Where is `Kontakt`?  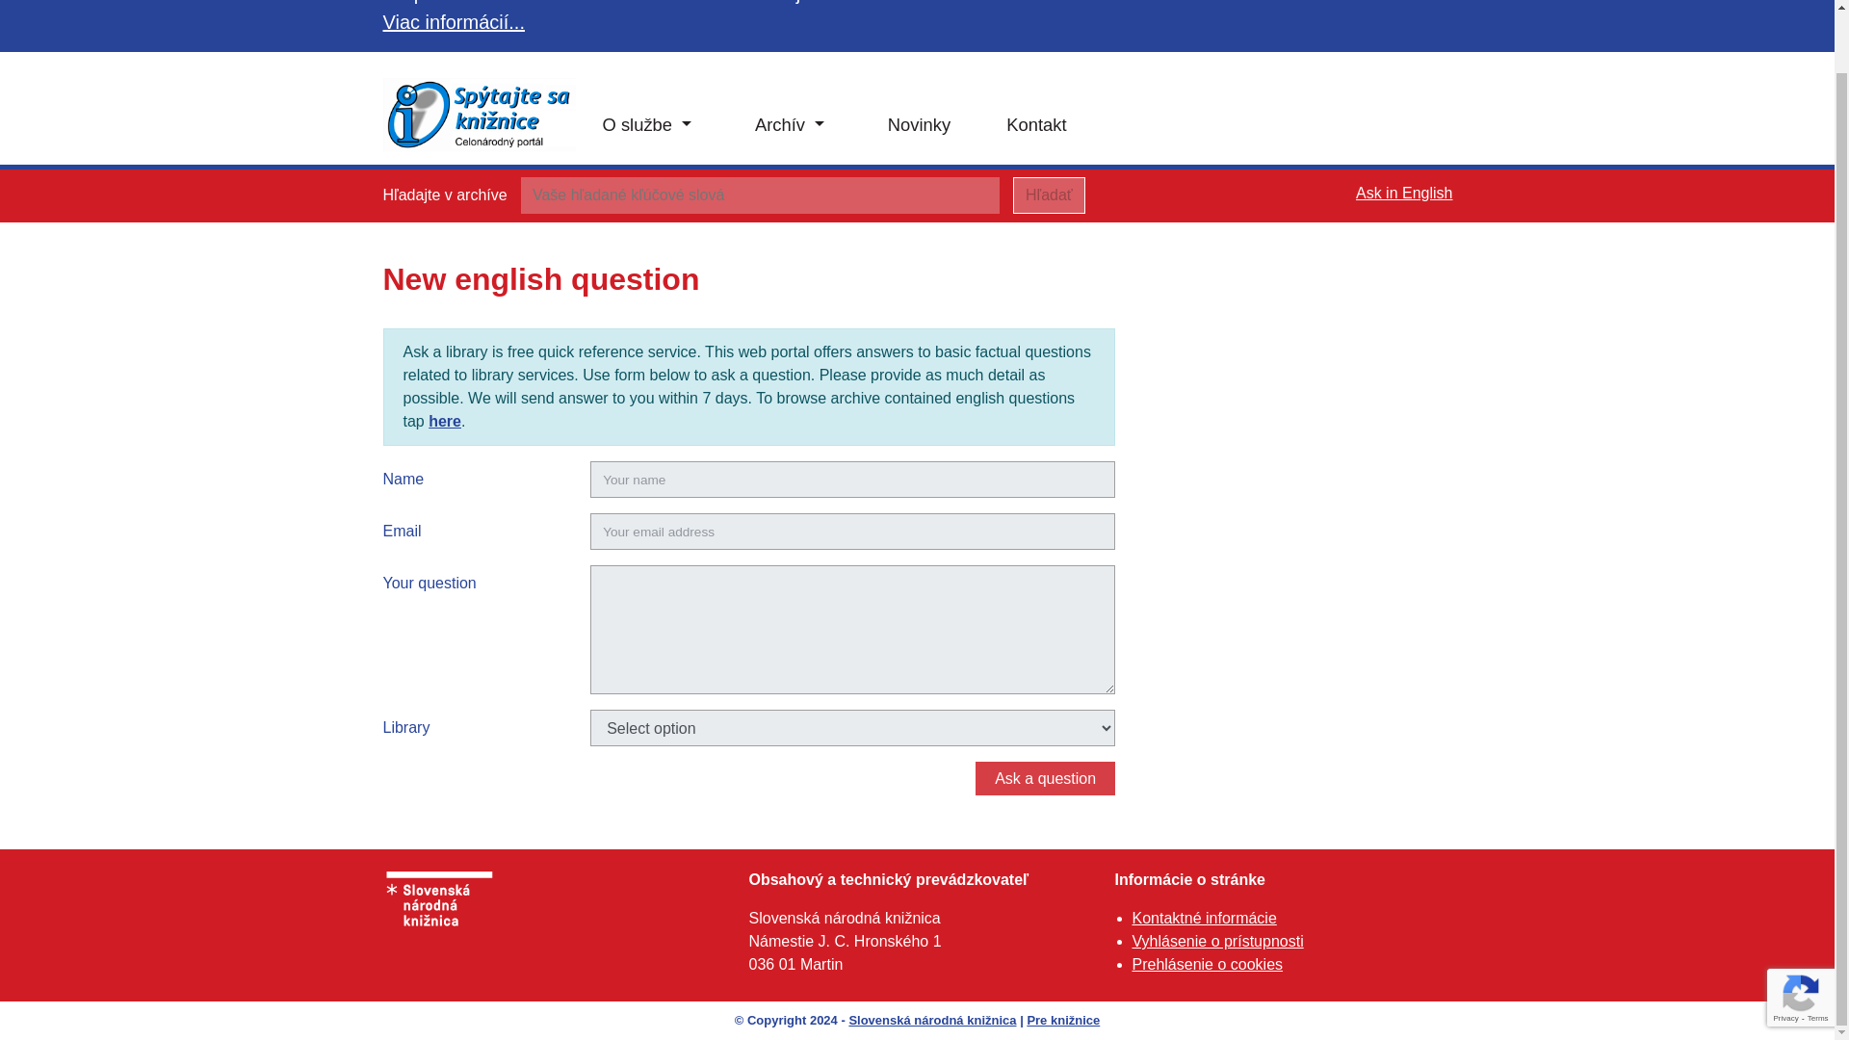
Kontakt is located at coordinates (1036, 125).